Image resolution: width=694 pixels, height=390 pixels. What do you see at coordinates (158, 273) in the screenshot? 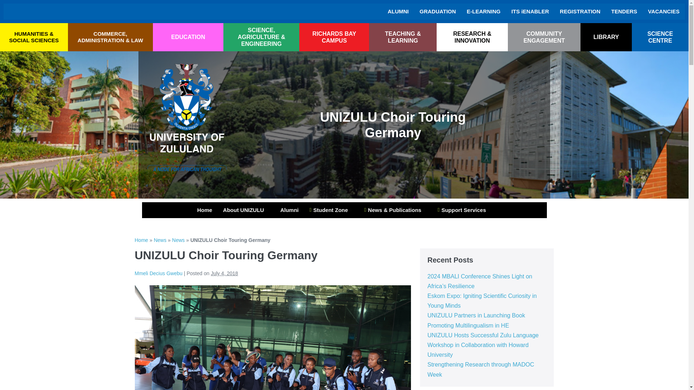
I see `View all posts by Mmeli Decius Gwebu` at bounding box center [158, 273].